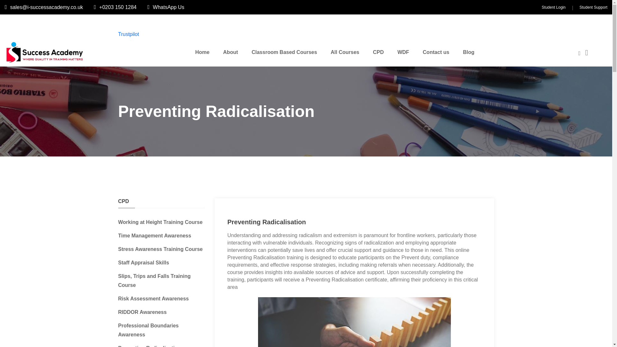 This screenshot has height=347, width=617. I want to click on WhatsApp Us, so click(165, 7).